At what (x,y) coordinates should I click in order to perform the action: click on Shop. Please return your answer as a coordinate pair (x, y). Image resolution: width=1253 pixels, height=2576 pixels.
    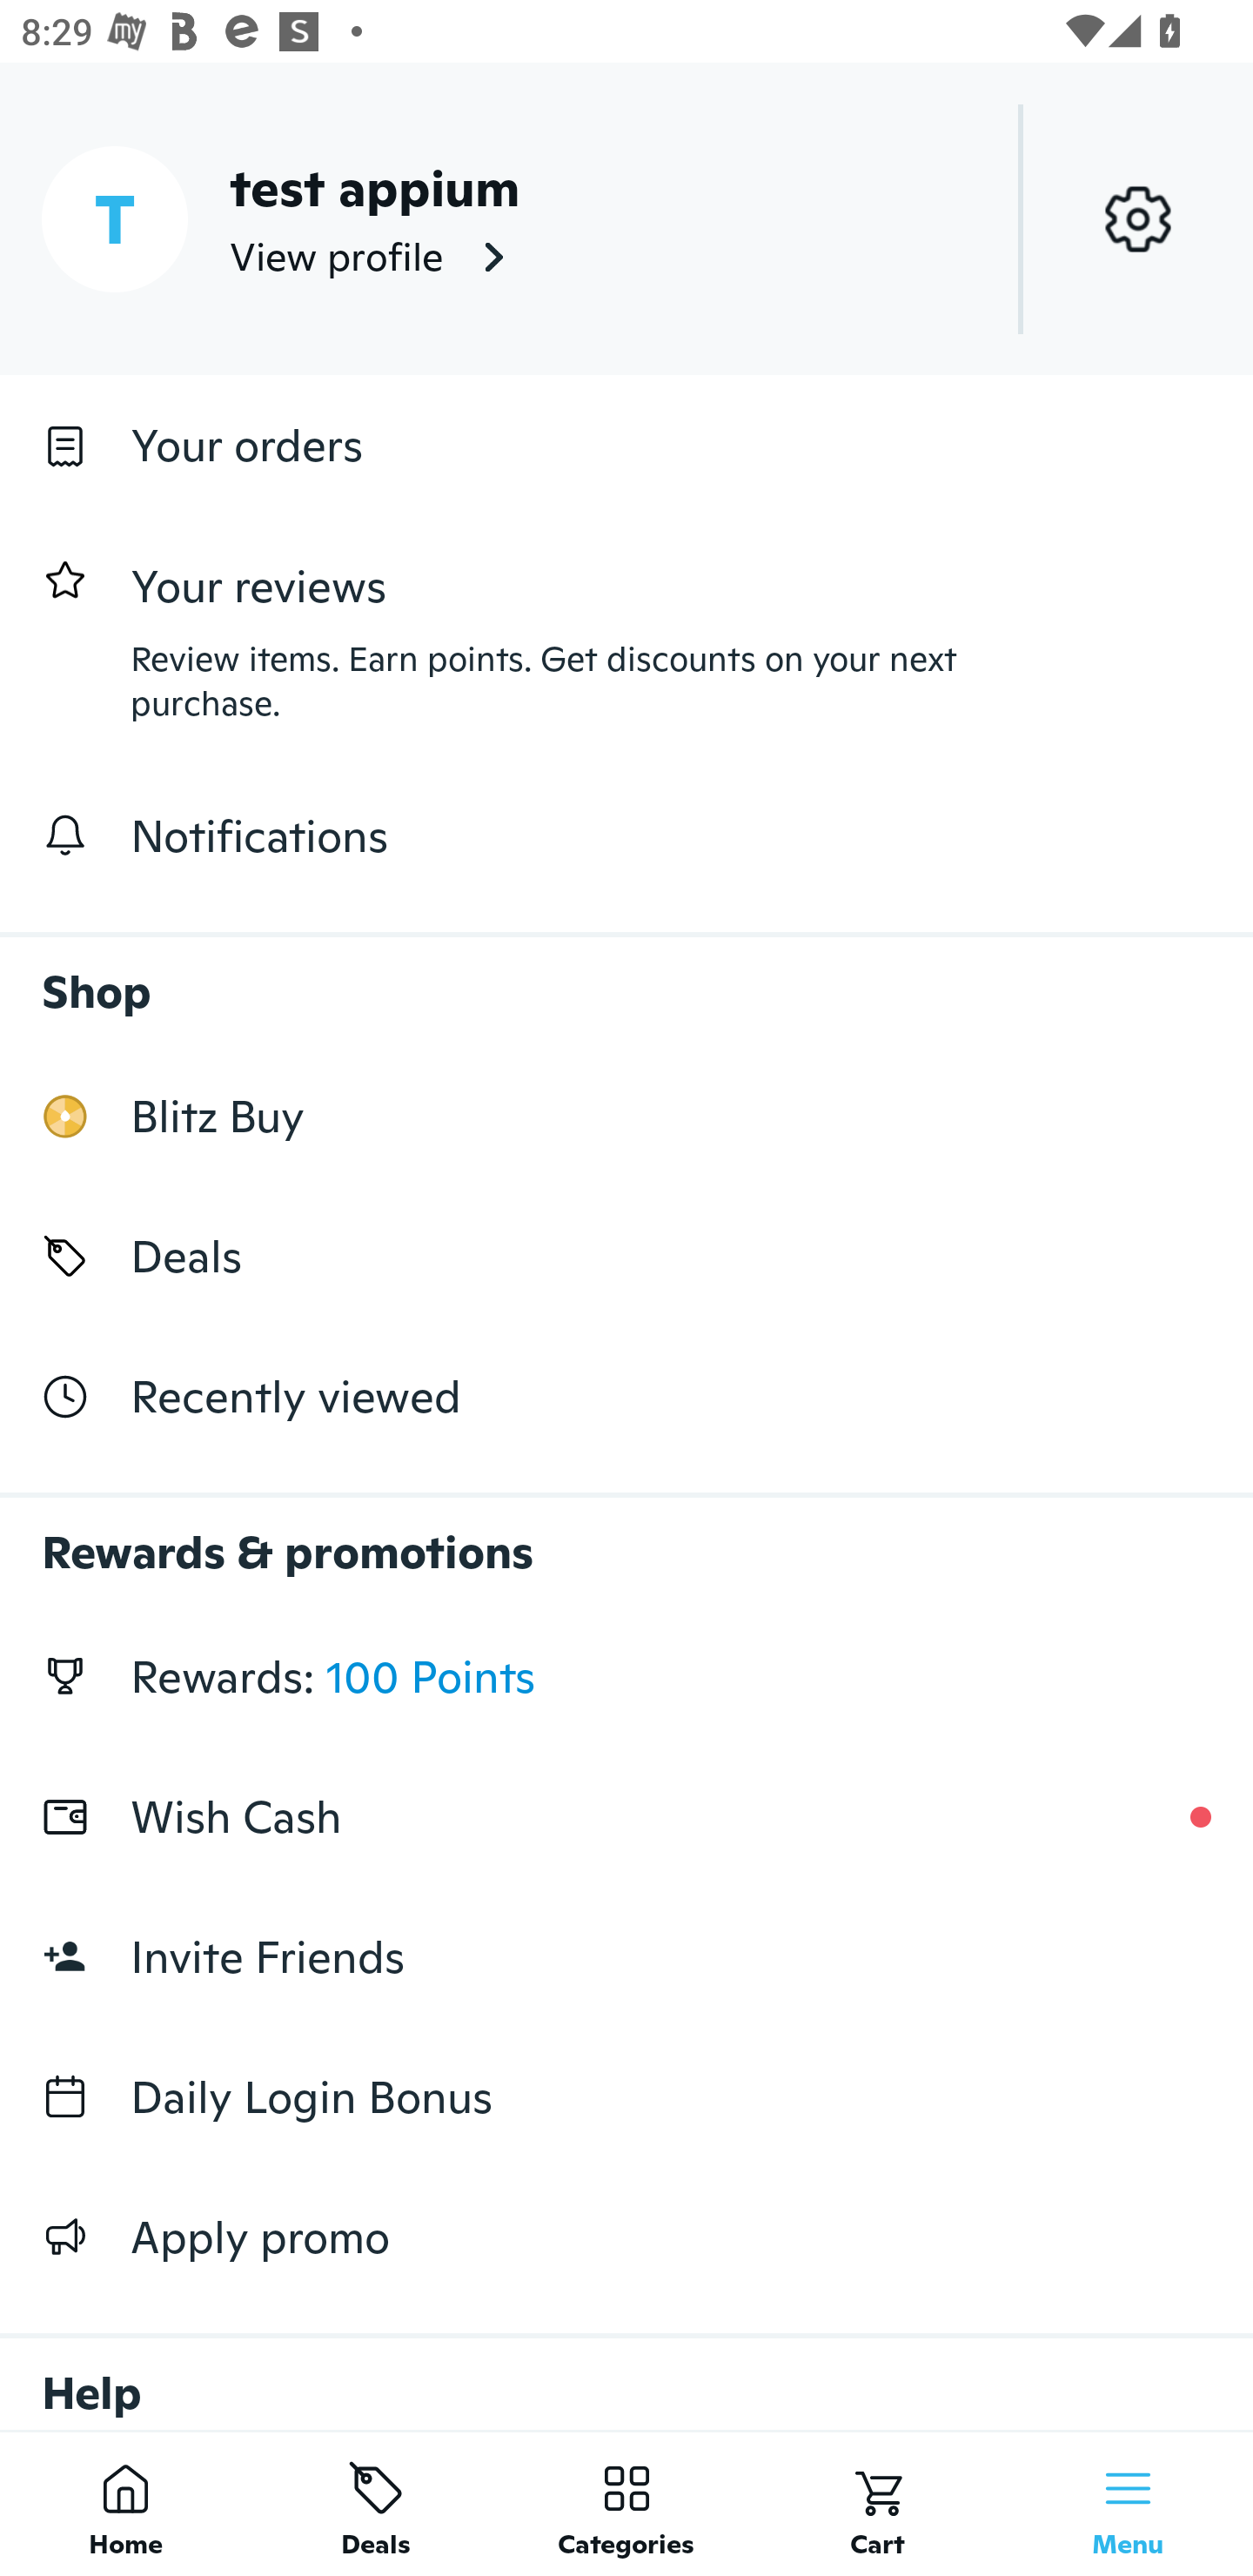
    Looking at the image, I should click on (626, 976).